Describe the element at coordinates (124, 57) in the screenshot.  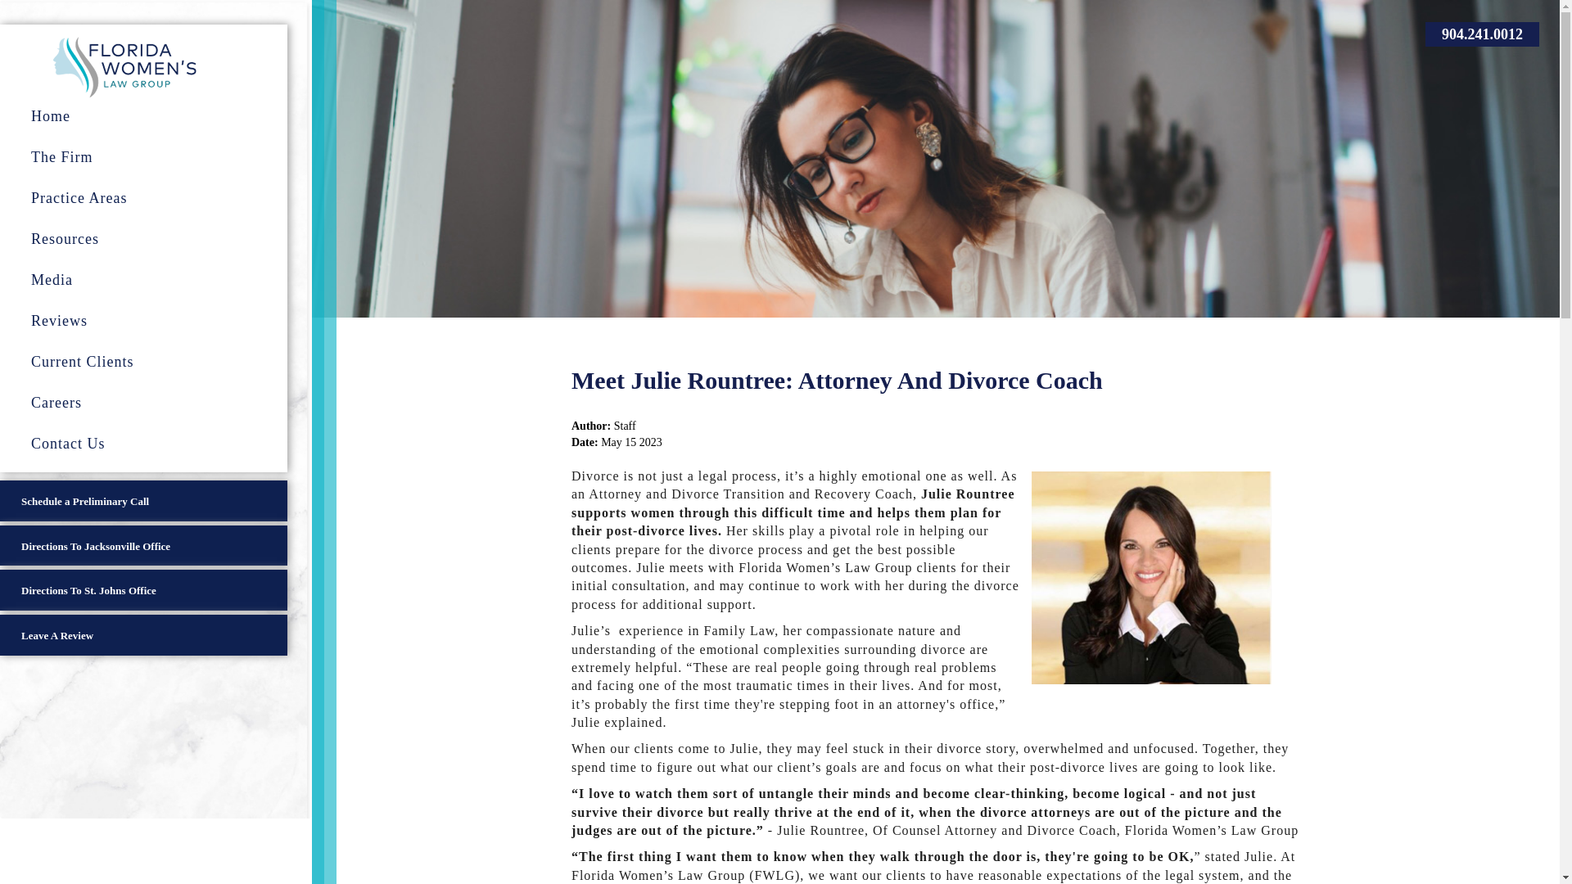
I see `Logo` at that location.